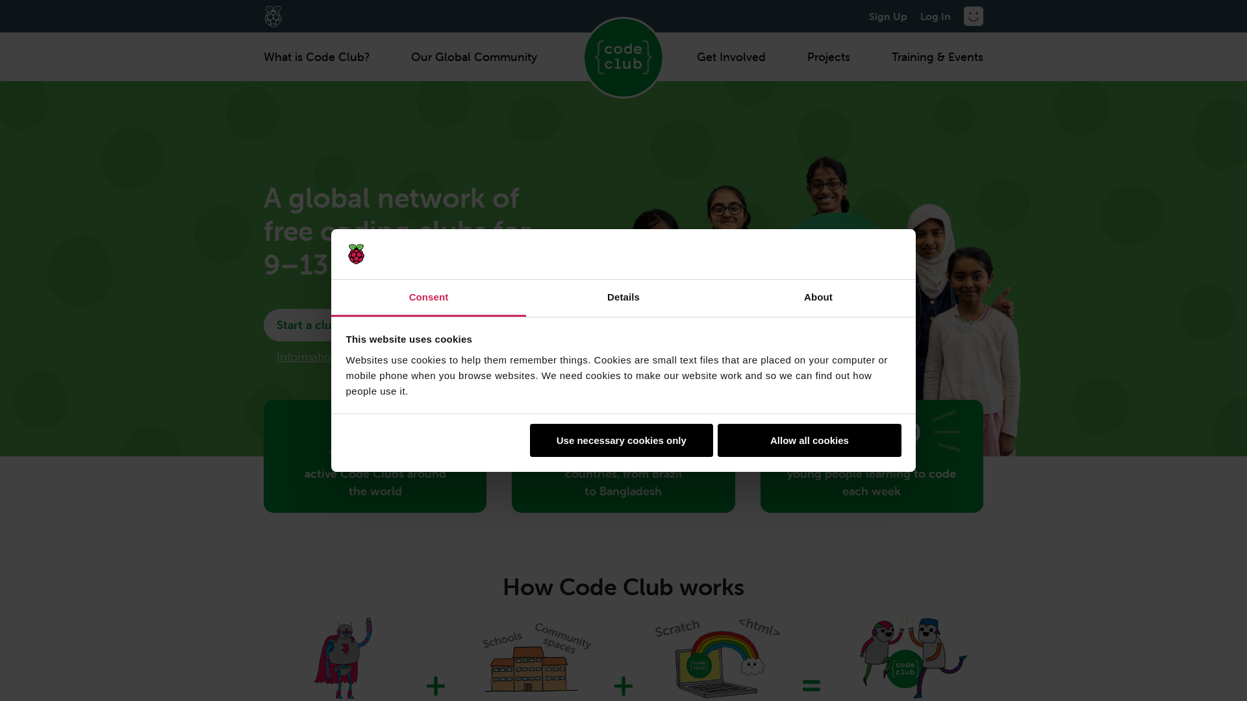  I want to click on Start a club, so click(314, 325).